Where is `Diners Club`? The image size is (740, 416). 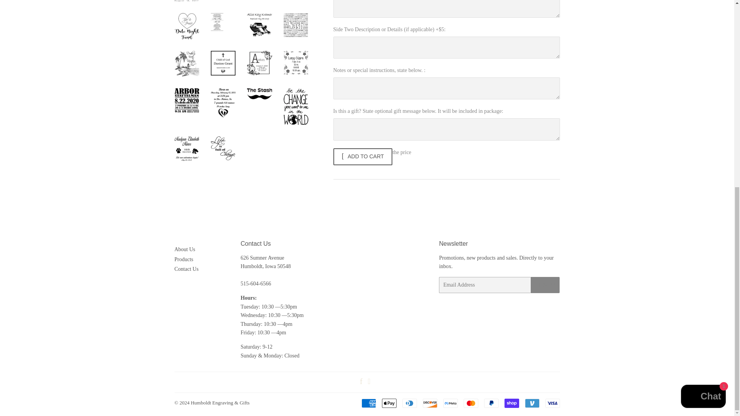 Diners Club is located at coordinates (410, 403).